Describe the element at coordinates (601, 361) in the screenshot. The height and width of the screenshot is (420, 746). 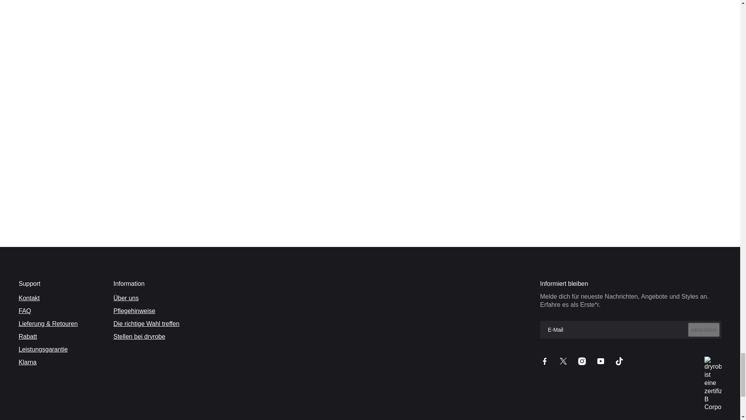
I see `dryrobe on youtube` at that location.